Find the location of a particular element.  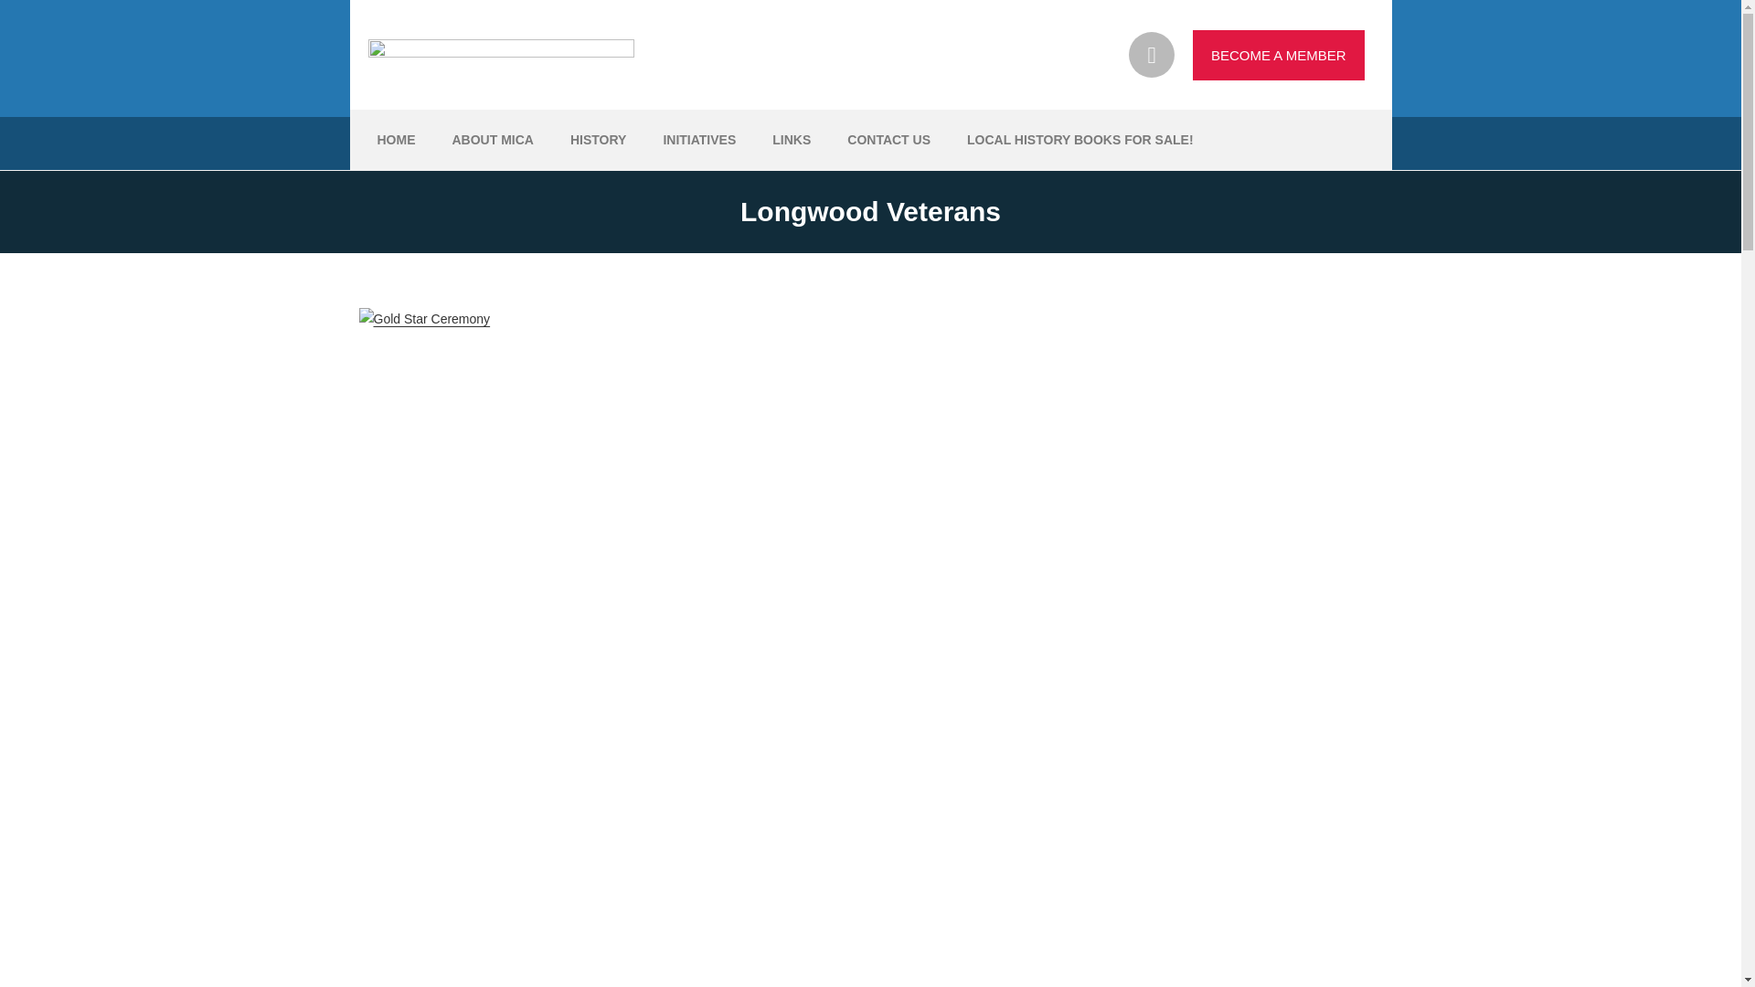

INITIATIVES is located at coordinates (698, 139).